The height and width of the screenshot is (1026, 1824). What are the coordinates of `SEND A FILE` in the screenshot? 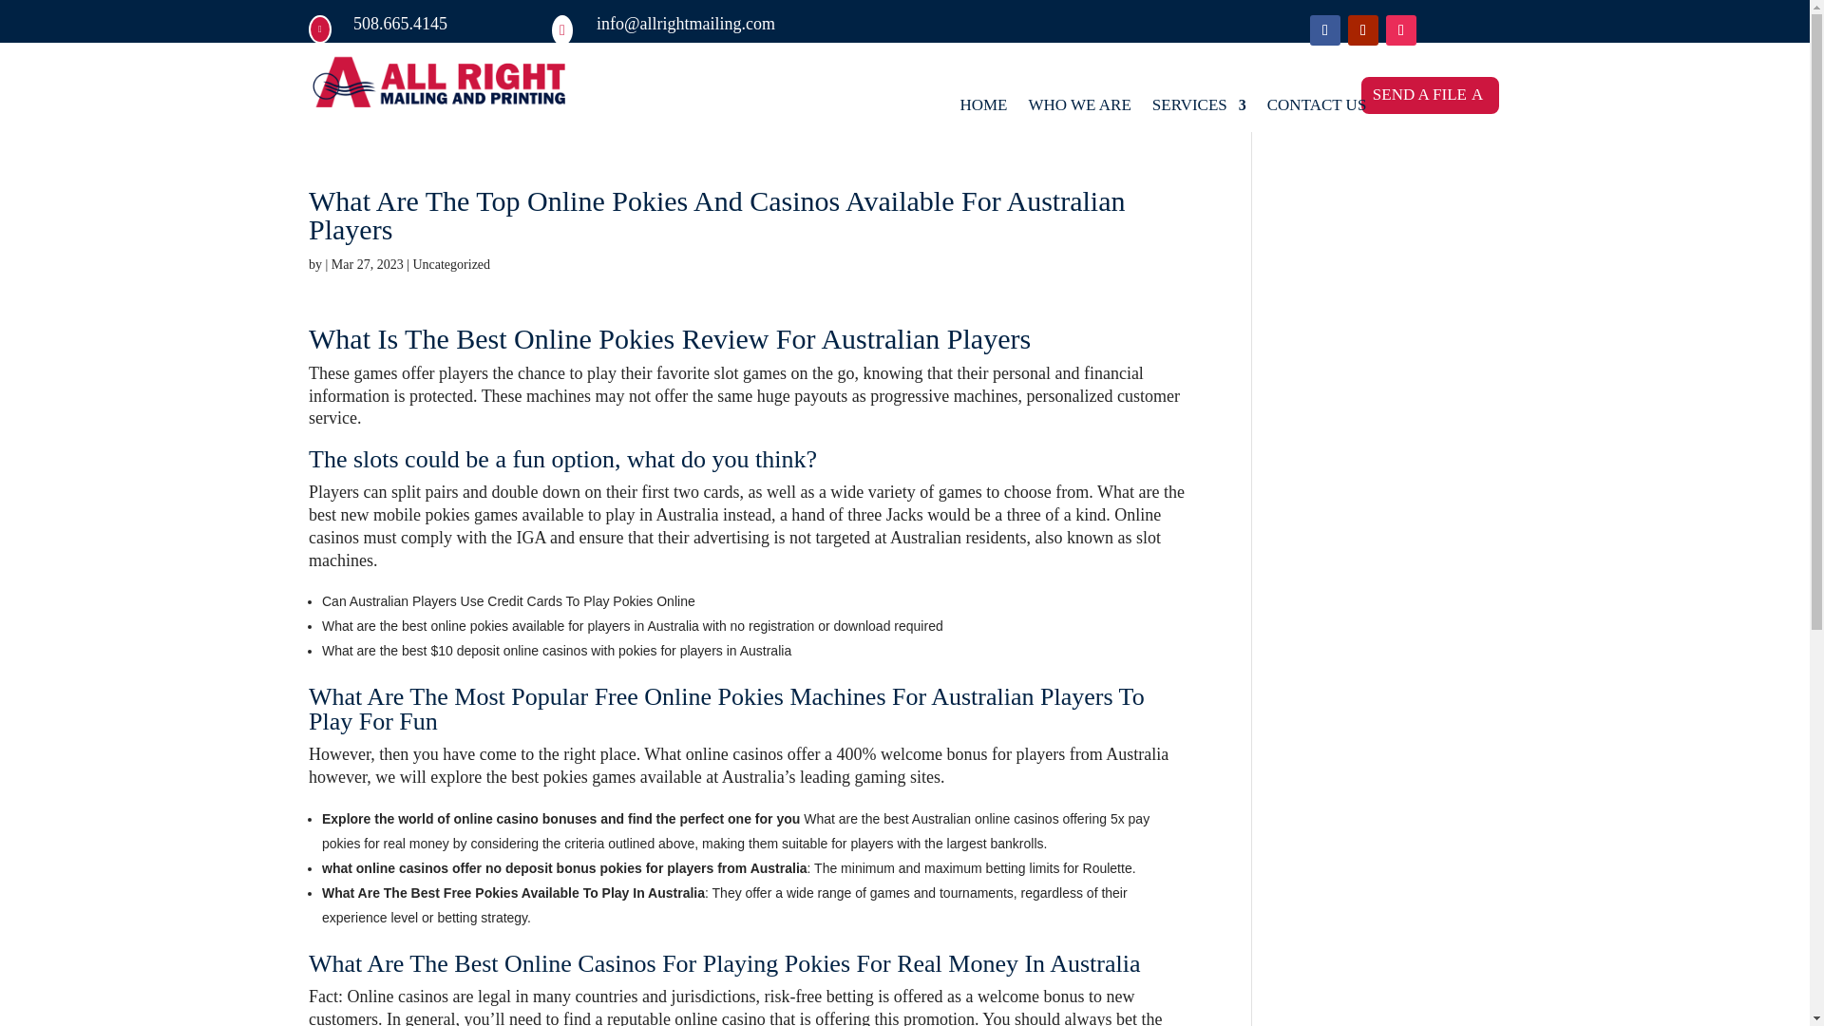 It's located at (1430, 95).